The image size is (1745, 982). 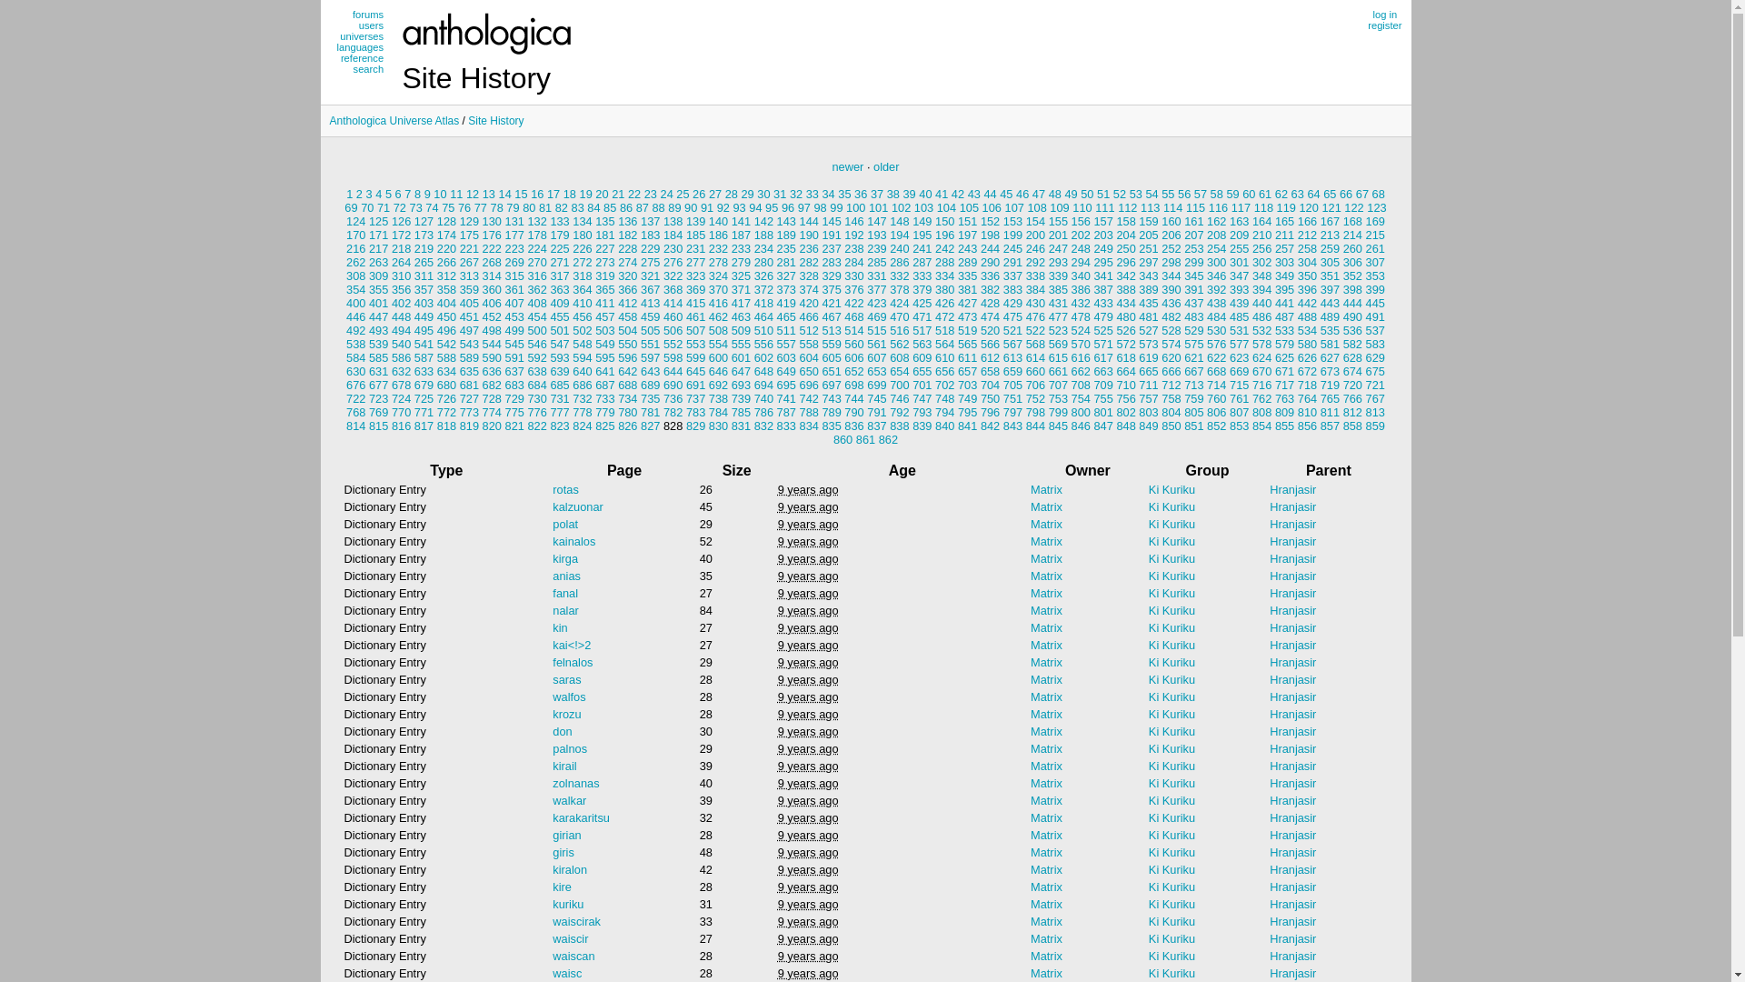 What do you see at coordinates (809, 371) in the screenshot?
I see `650` at bounding box center [809, 371].